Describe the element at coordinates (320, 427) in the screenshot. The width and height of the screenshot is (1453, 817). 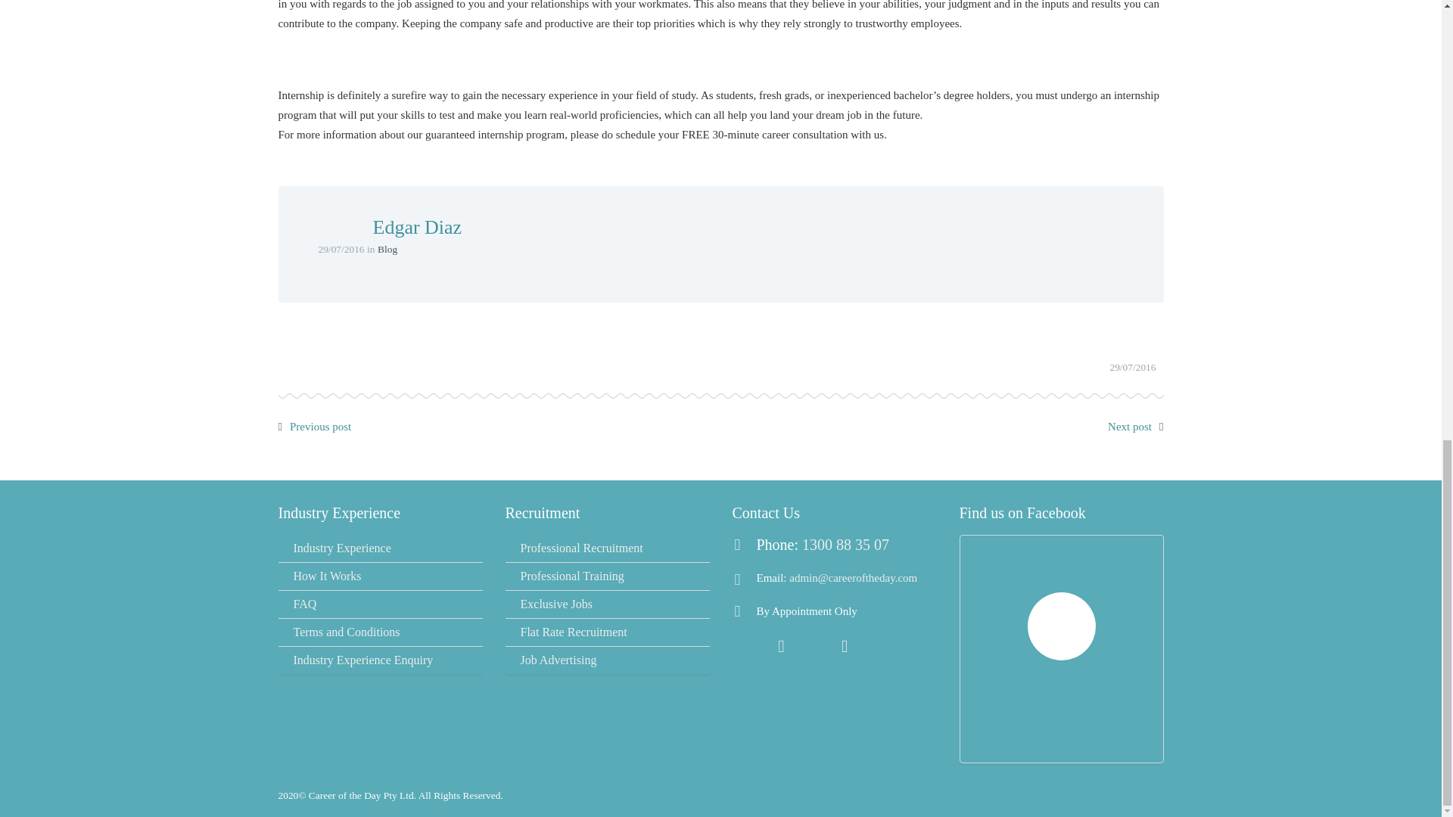
I see `Previous post` at that location.